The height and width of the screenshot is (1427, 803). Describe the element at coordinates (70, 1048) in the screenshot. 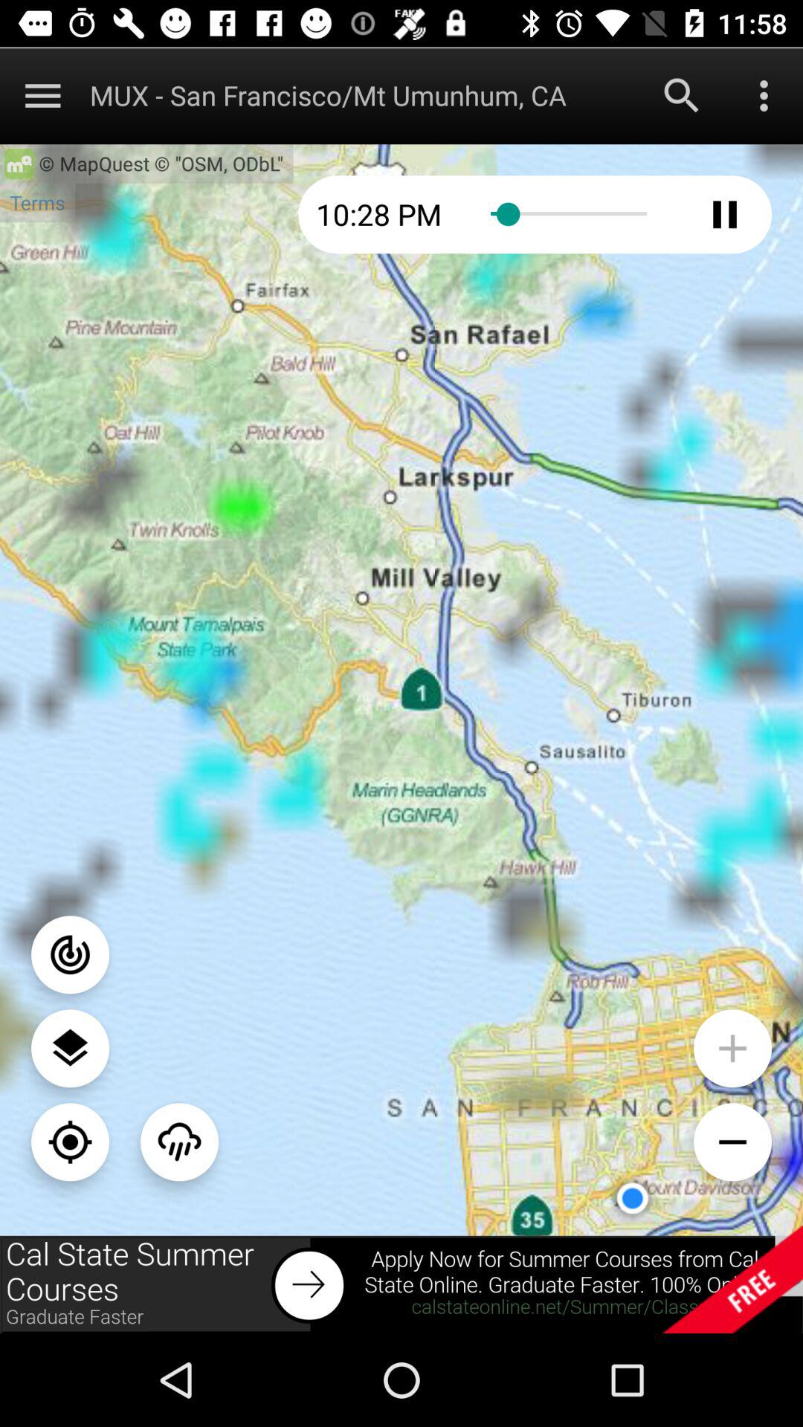

I see `map type option` at that location.